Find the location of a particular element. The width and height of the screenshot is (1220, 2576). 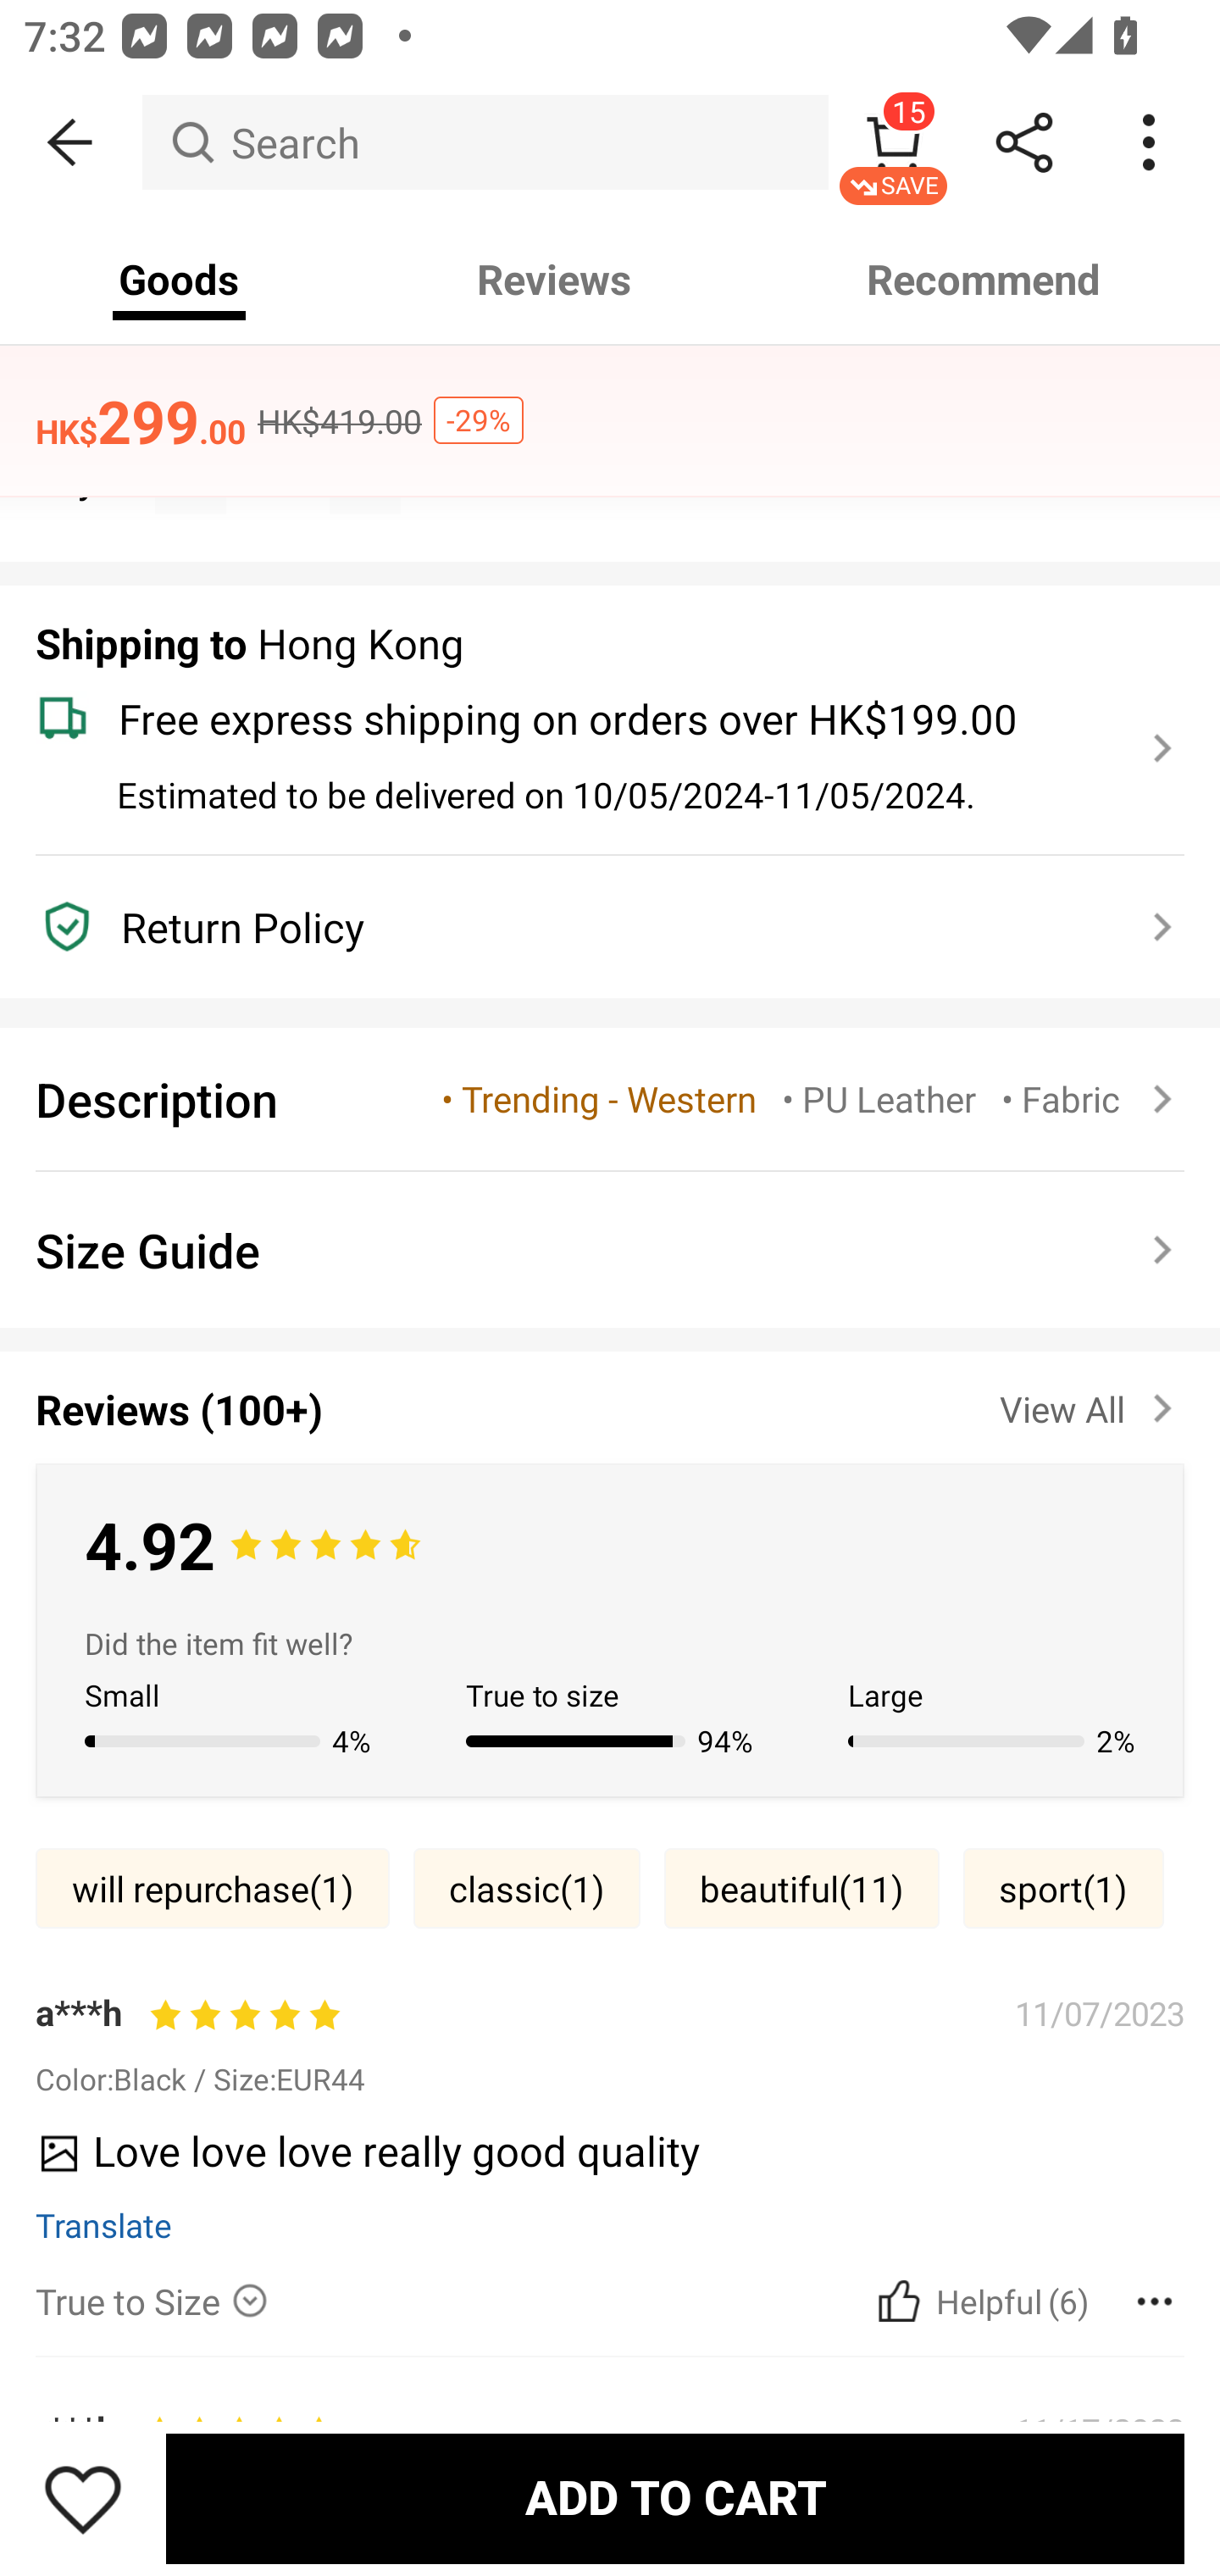

Return Policy is located at coordinates (591, 927).